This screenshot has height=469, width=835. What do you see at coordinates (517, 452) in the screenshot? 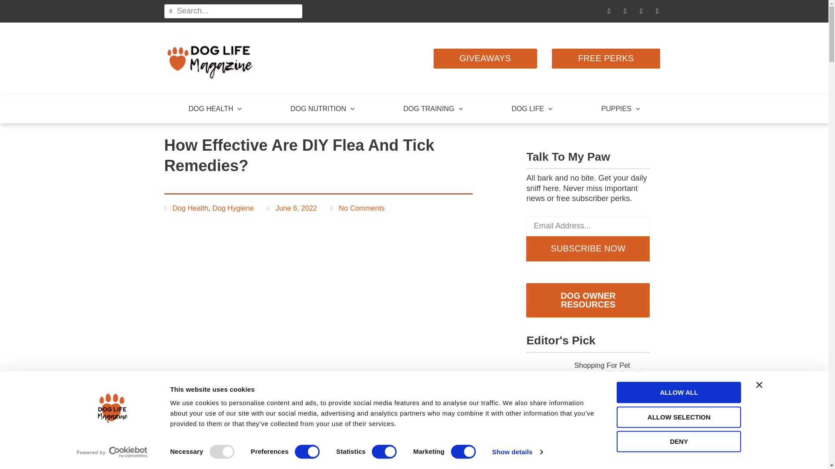
I see `Show details` at bounding box center [517, 452].